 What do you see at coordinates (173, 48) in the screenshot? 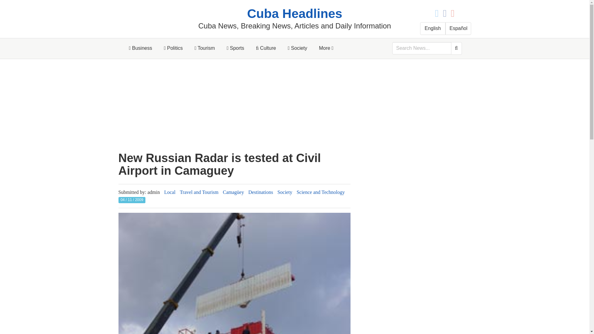
I see `Politics` at bounding box center [173, 48].